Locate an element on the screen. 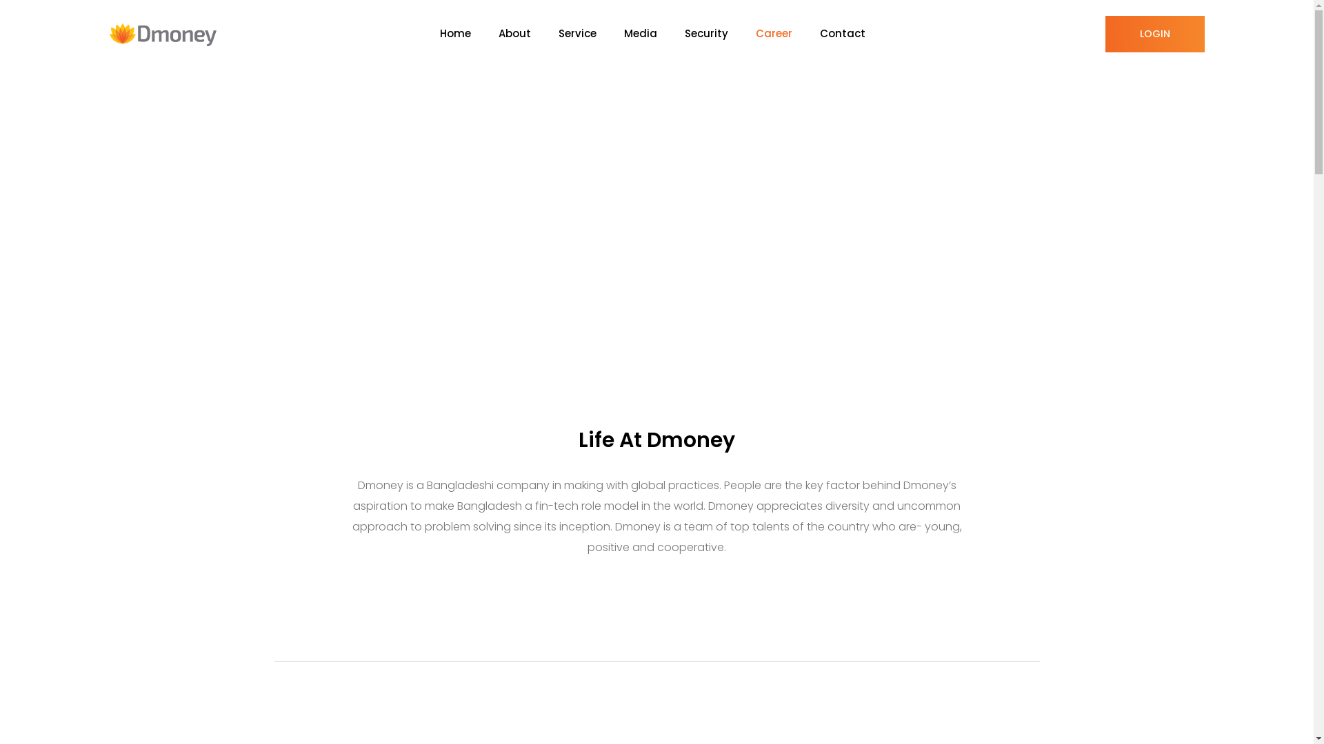 This screenshot has width=1324, height=744. Service is located at coordinates (592, 34).